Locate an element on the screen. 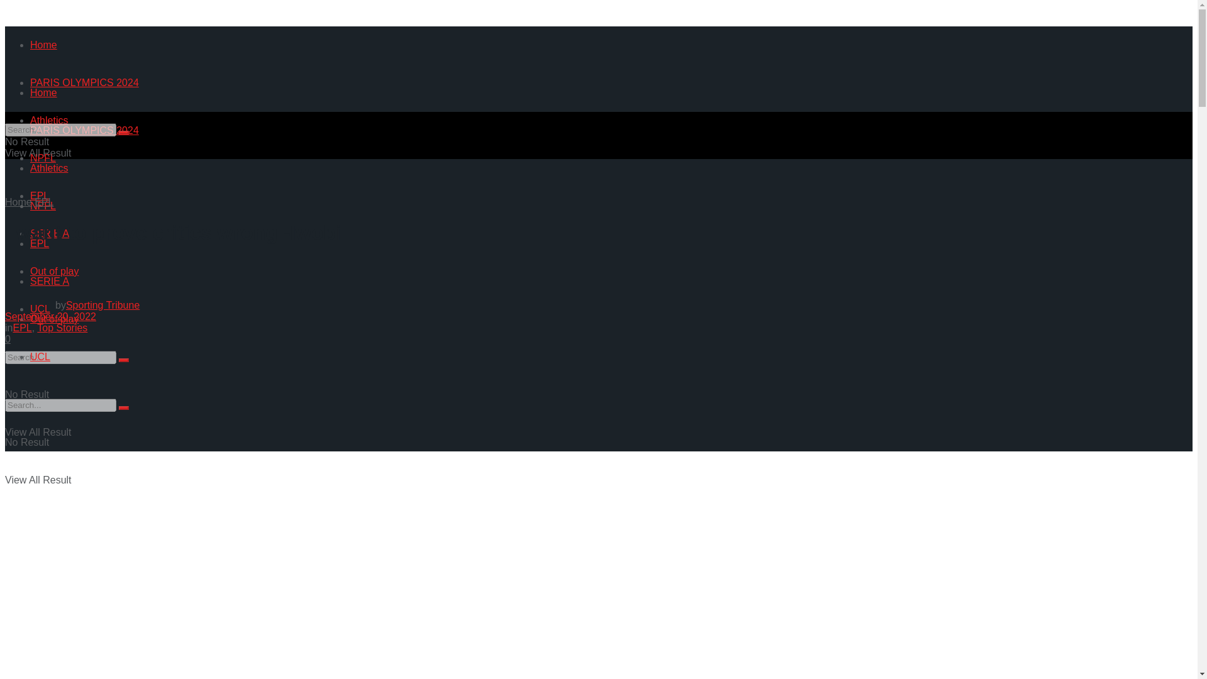 Image resolution: width=1207 pixels, height=679 pixels. Top Stories is located at coordinates (62, 328).